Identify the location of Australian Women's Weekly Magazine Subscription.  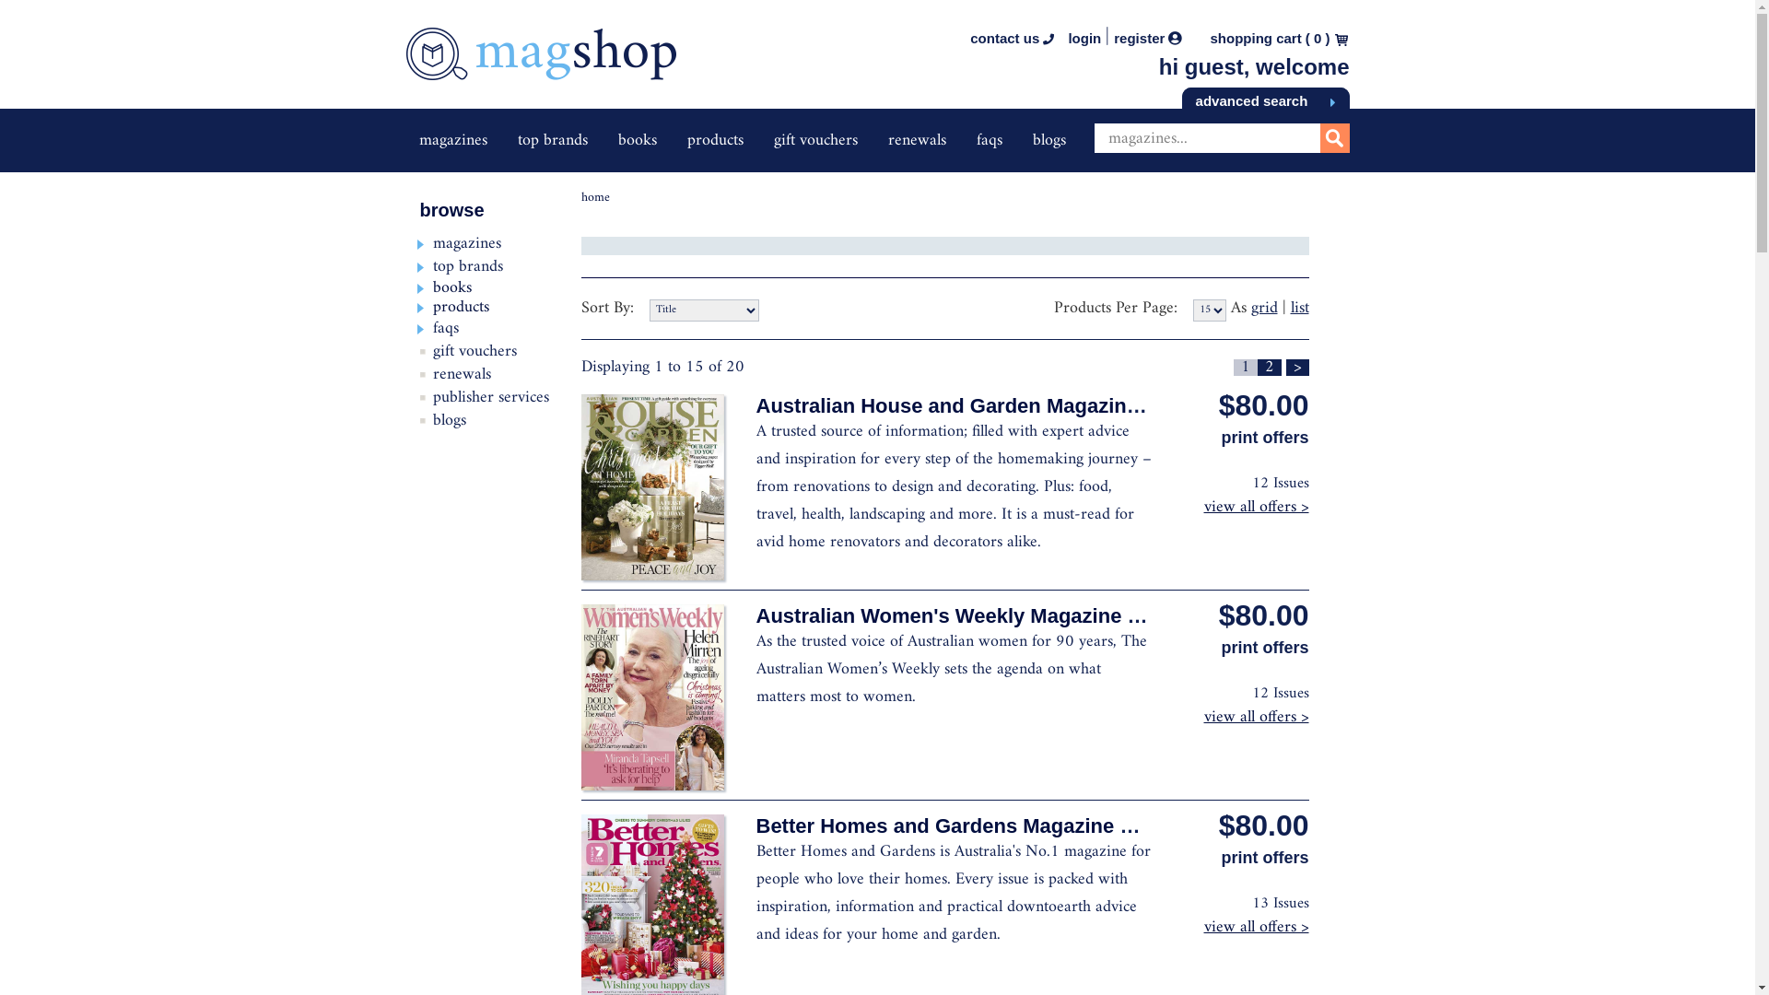
(1002, 615).